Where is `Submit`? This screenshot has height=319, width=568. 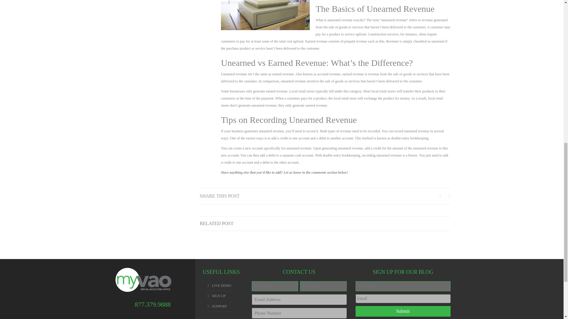
Submit is located at coordinates (403, 311).